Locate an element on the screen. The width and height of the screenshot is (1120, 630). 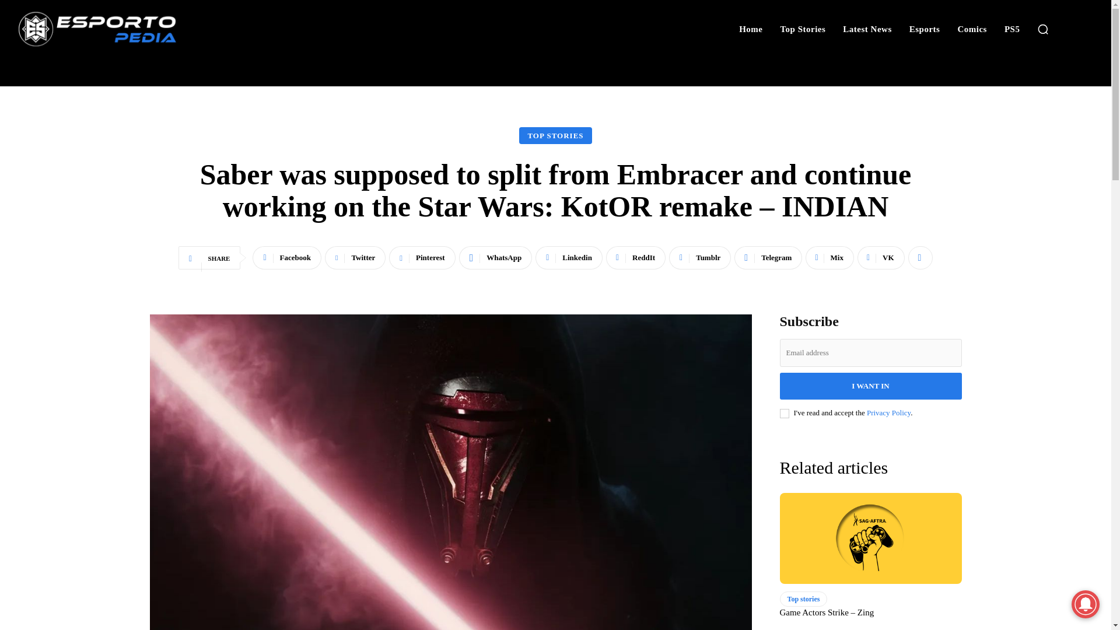
Mix is located at coordinates (829, 258).